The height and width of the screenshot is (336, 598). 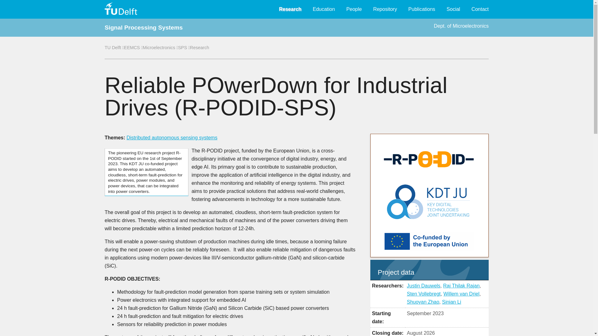 I want to click on Justin Dauwels, so click(x=423, y=286).